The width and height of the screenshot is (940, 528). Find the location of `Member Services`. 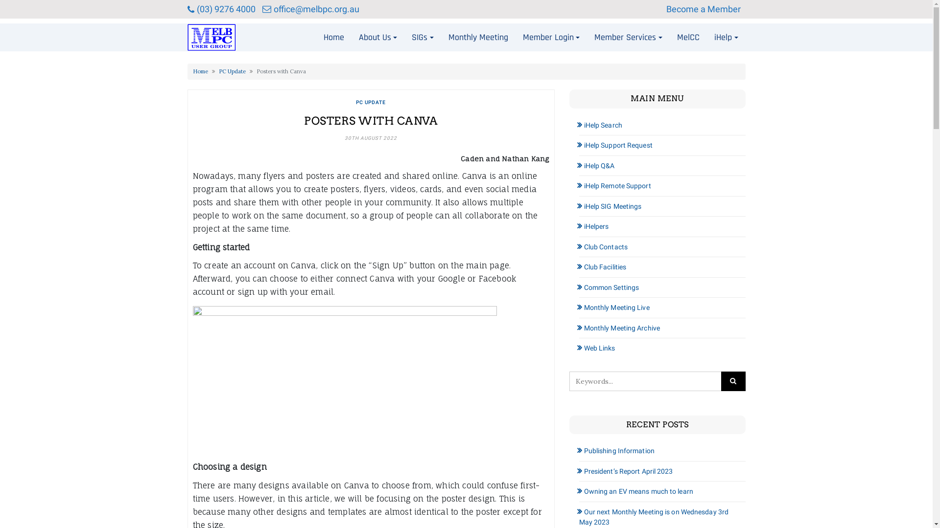

Member Services is located at coordinates (629, 37).